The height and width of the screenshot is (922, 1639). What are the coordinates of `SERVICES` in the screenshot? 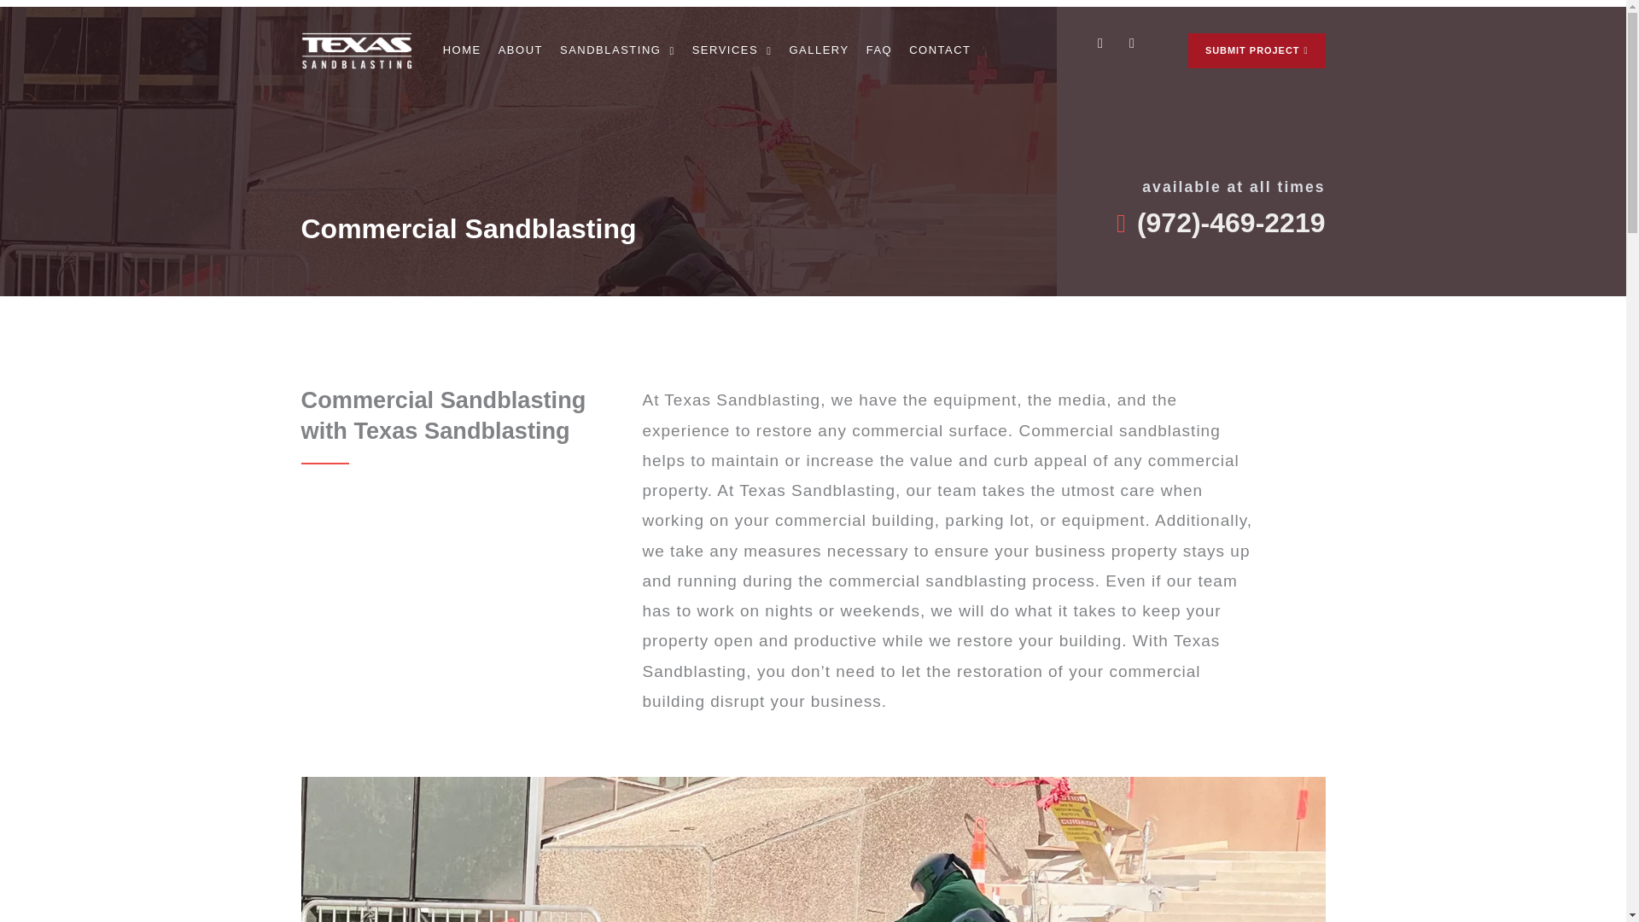 It's located at (732, 50).